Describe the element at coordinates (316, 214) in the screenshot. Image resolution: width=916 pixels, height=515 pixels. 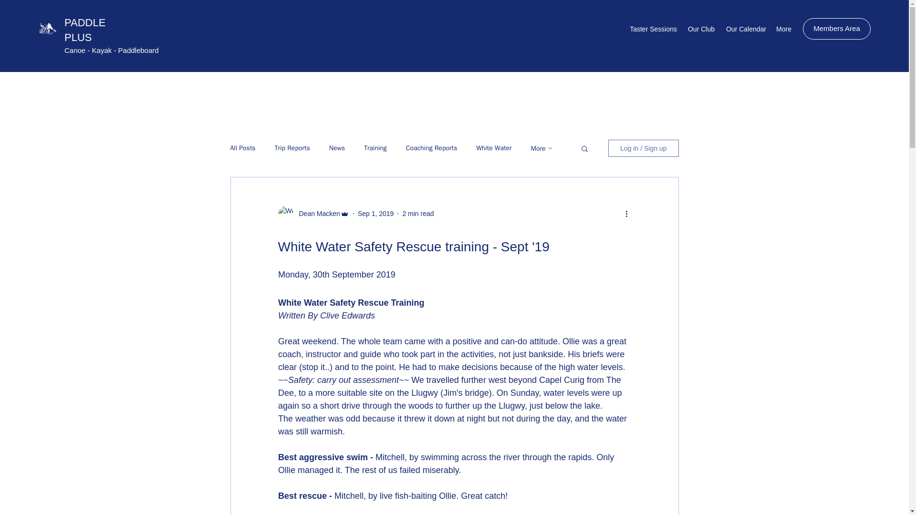
I see `Dean Macken` at that location.